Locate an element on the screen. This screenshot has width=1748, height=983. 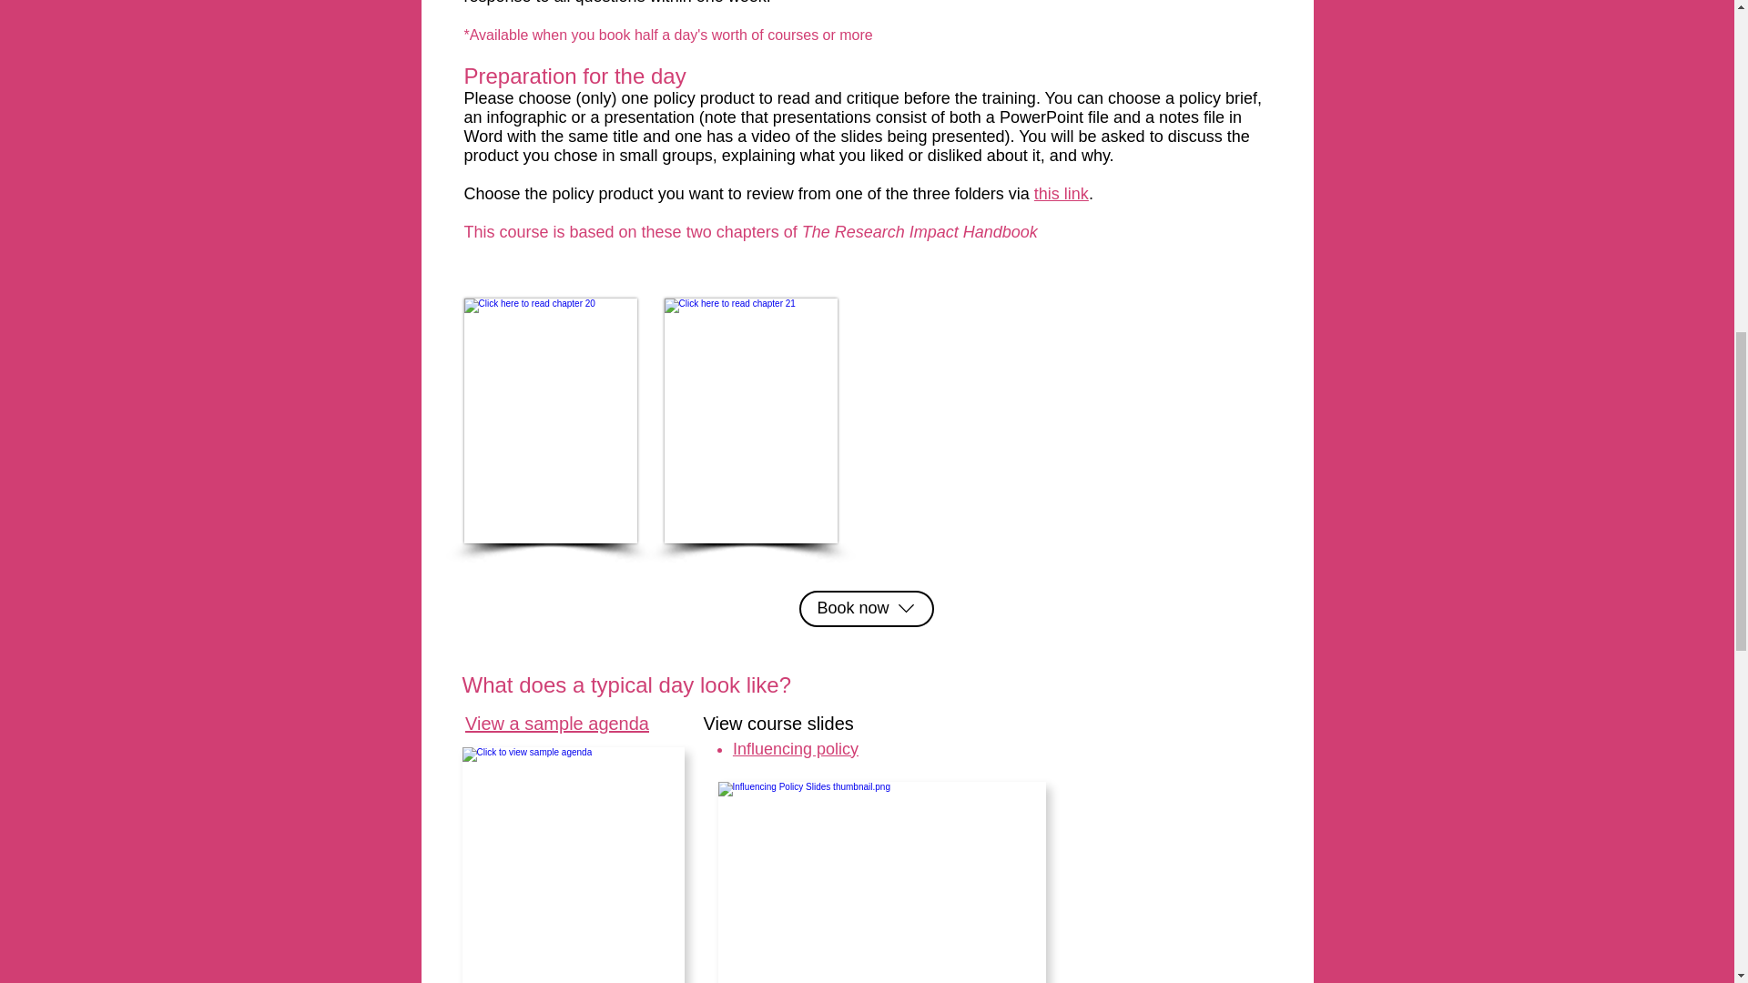
Click to view Influencing Policy slideshow is located at coordinates (881, 882).